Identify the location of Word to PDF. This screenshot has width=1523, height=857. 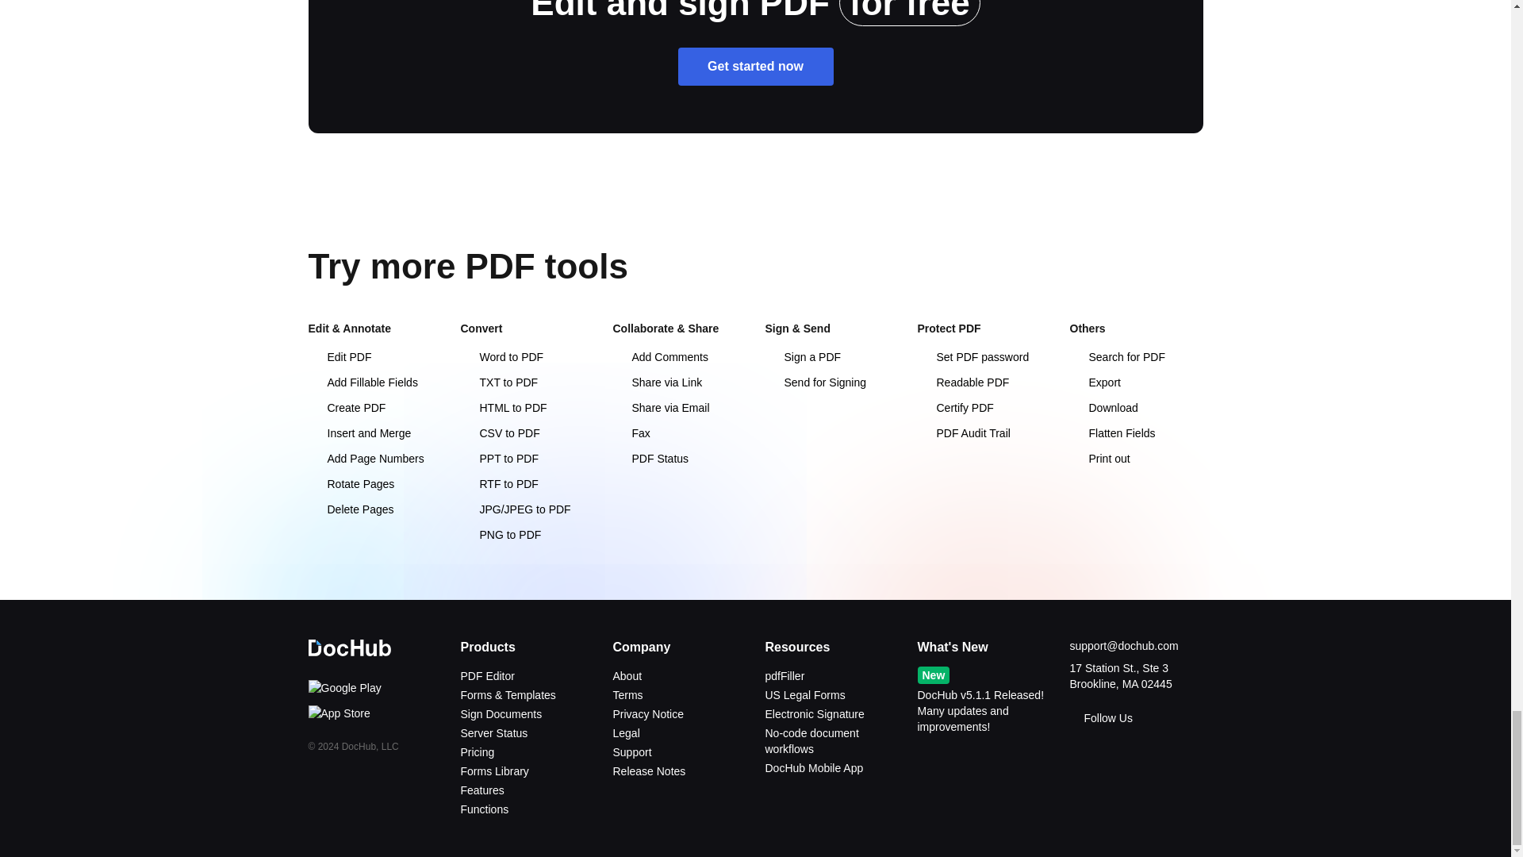
(501, 356).